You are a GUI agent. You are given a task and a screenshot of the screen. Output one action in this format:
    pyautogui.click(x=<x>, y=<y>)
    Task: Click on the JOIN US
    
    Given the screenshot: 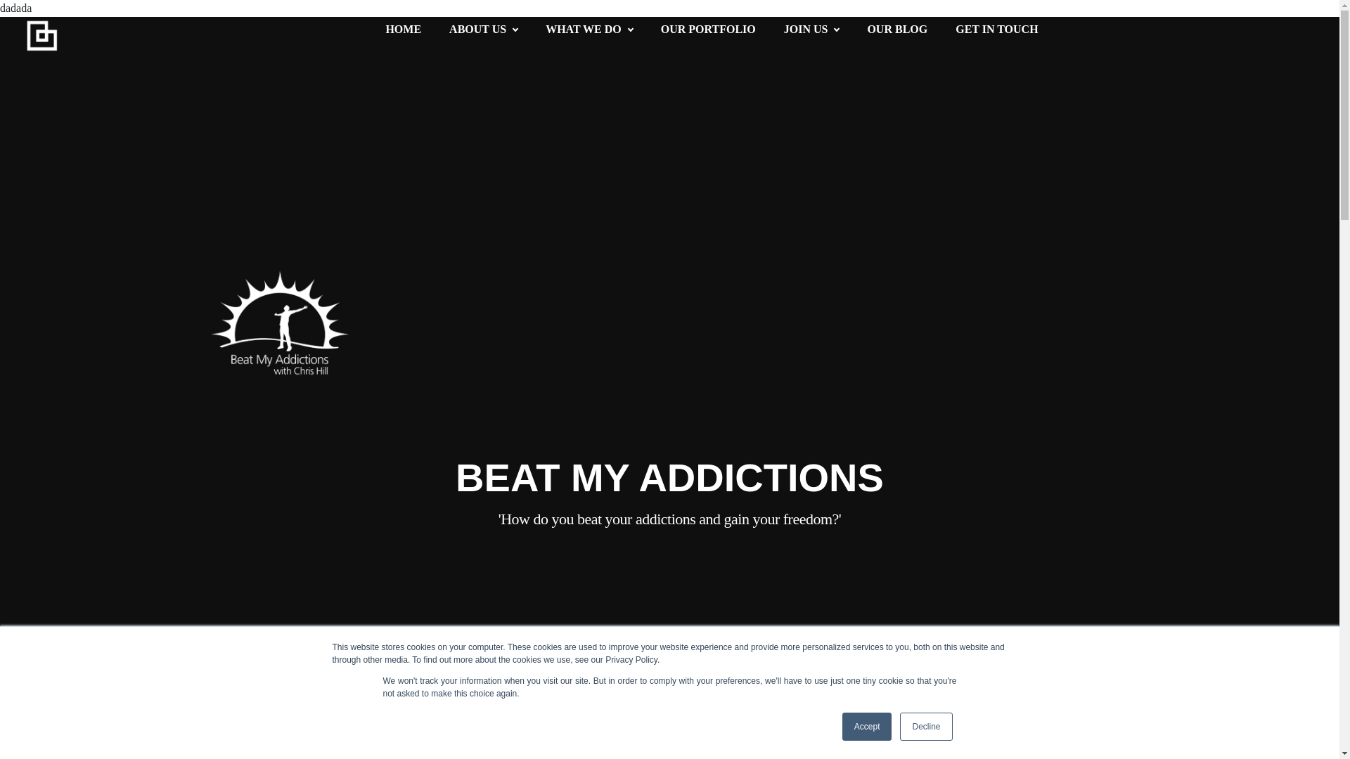 What is the action you would take?
    pyautogui.click(x=806, y=30)
    